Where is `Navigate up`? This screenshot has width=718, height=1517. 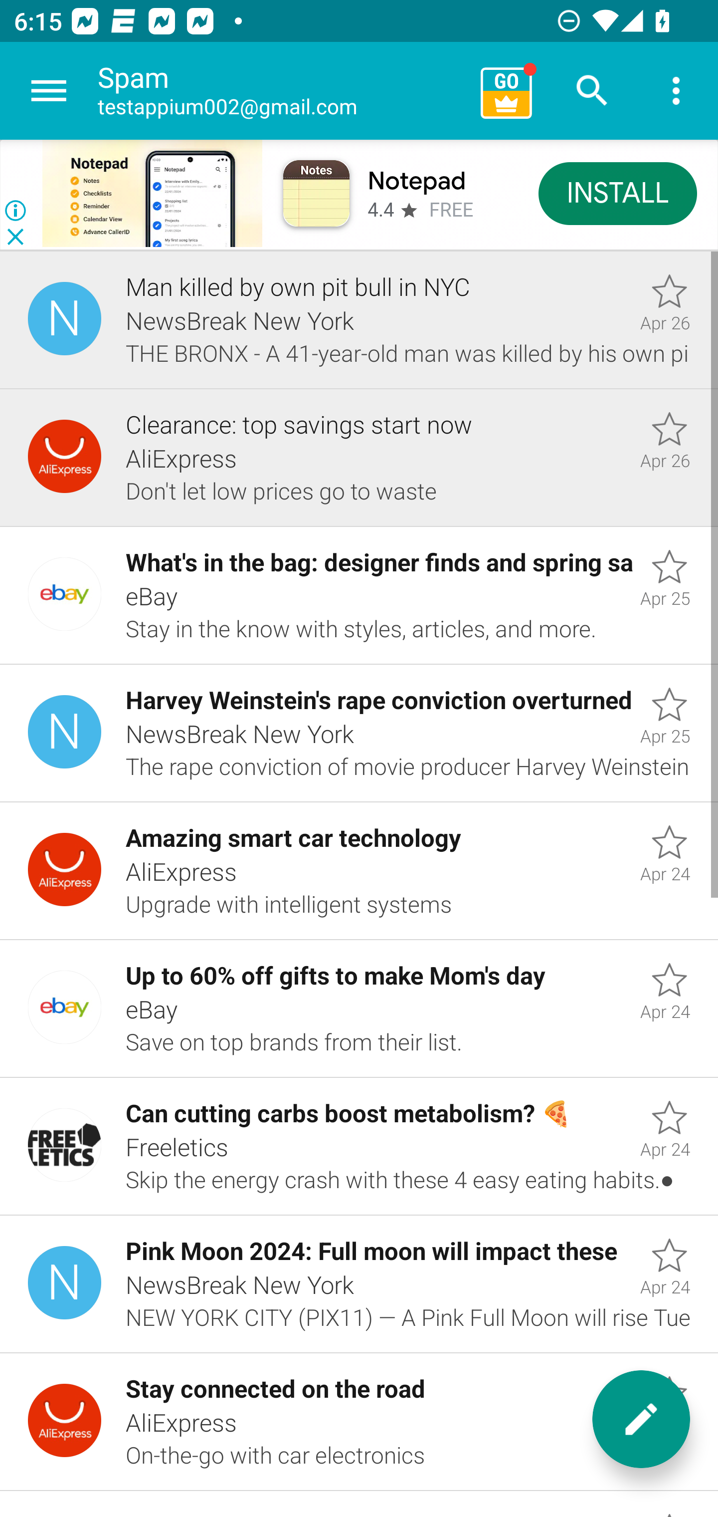
Navigate up is located at coordinates (49, 91).